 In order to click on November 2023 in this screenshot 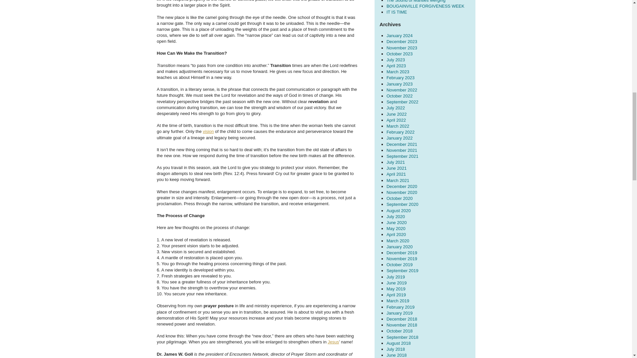, I will do `click(402, 48)`.